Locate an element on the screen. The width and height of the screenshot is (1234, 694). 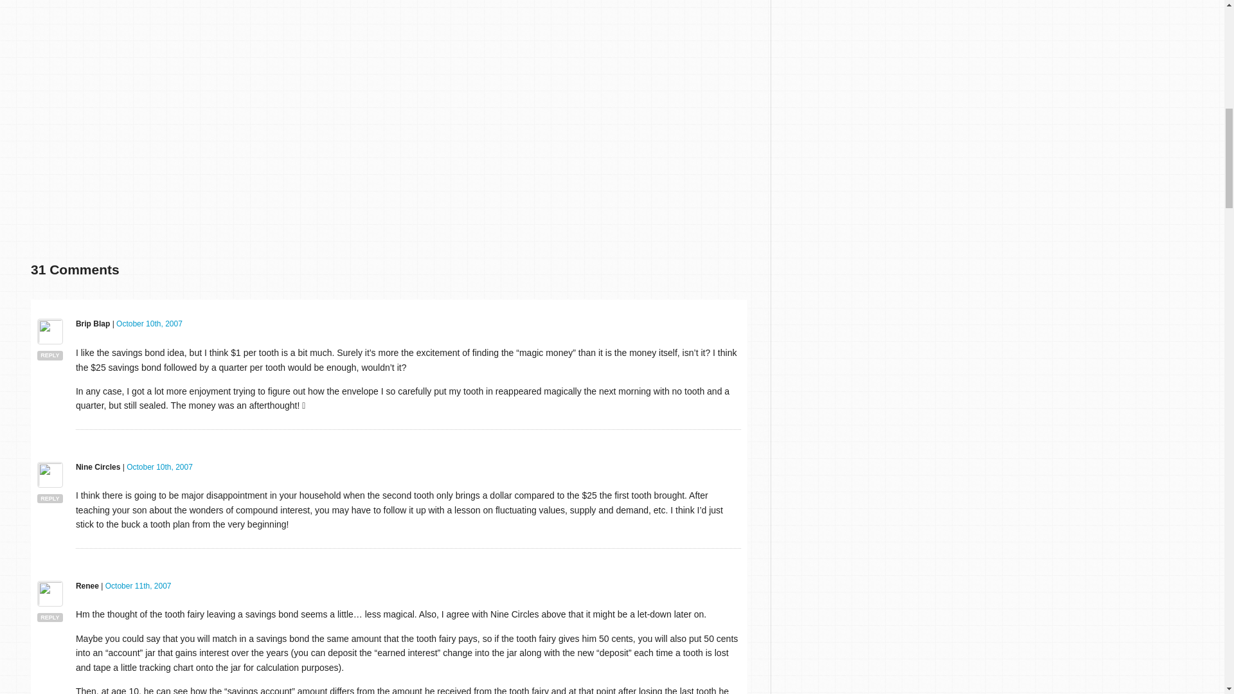
REPLY is located at coordinates (49, 617).